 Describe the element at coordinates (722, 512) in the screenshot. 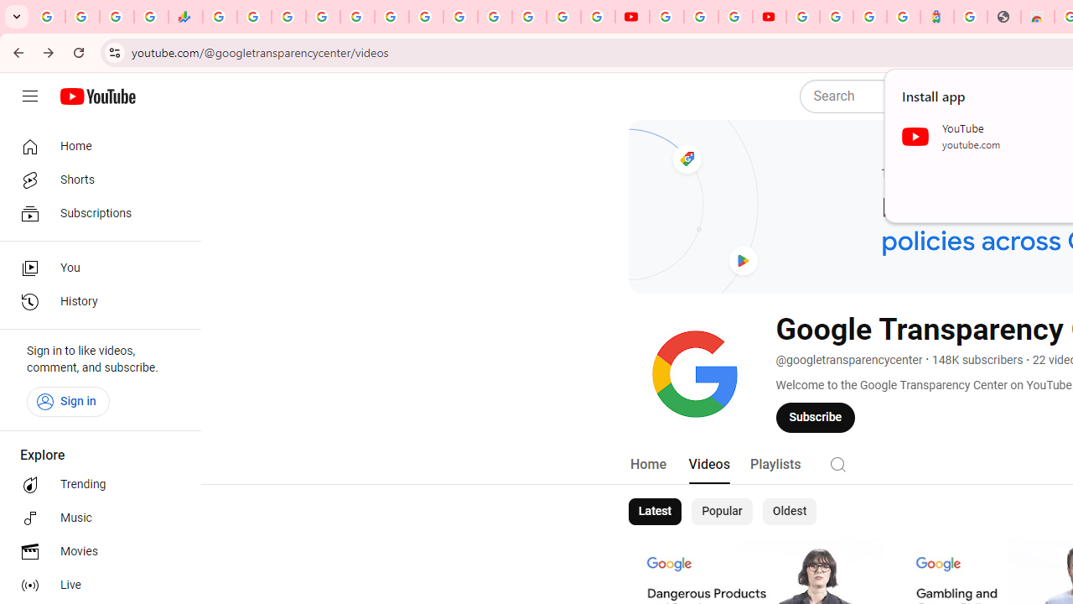

I see `Popular` at that location.